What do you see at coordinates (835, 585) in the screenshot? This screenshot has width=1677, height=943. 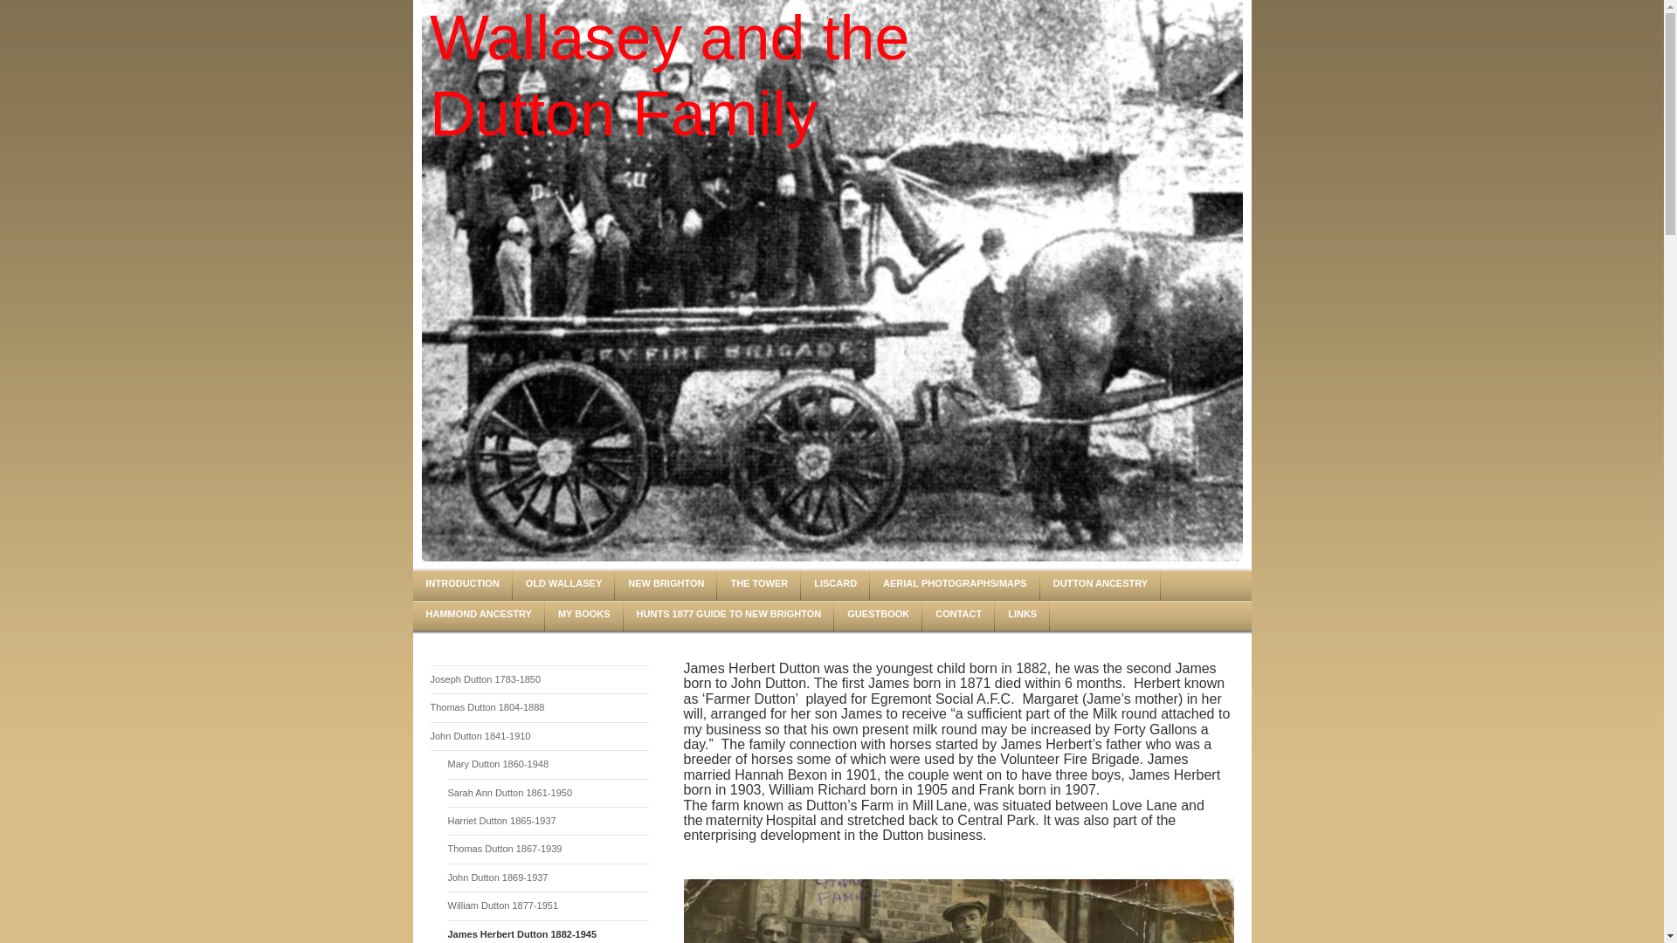 I see `LISCARD` at bounding box center [835, 585].